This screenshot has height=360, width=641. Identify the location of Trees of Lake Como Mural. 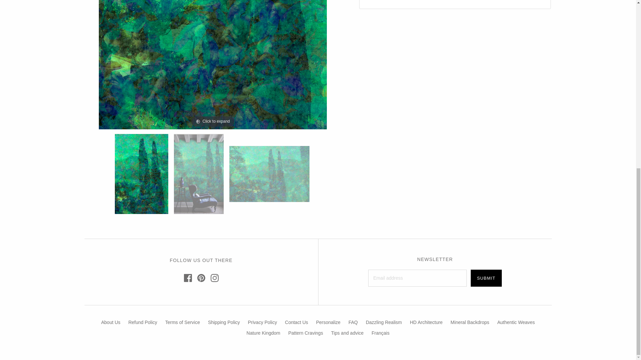
(270, 174).